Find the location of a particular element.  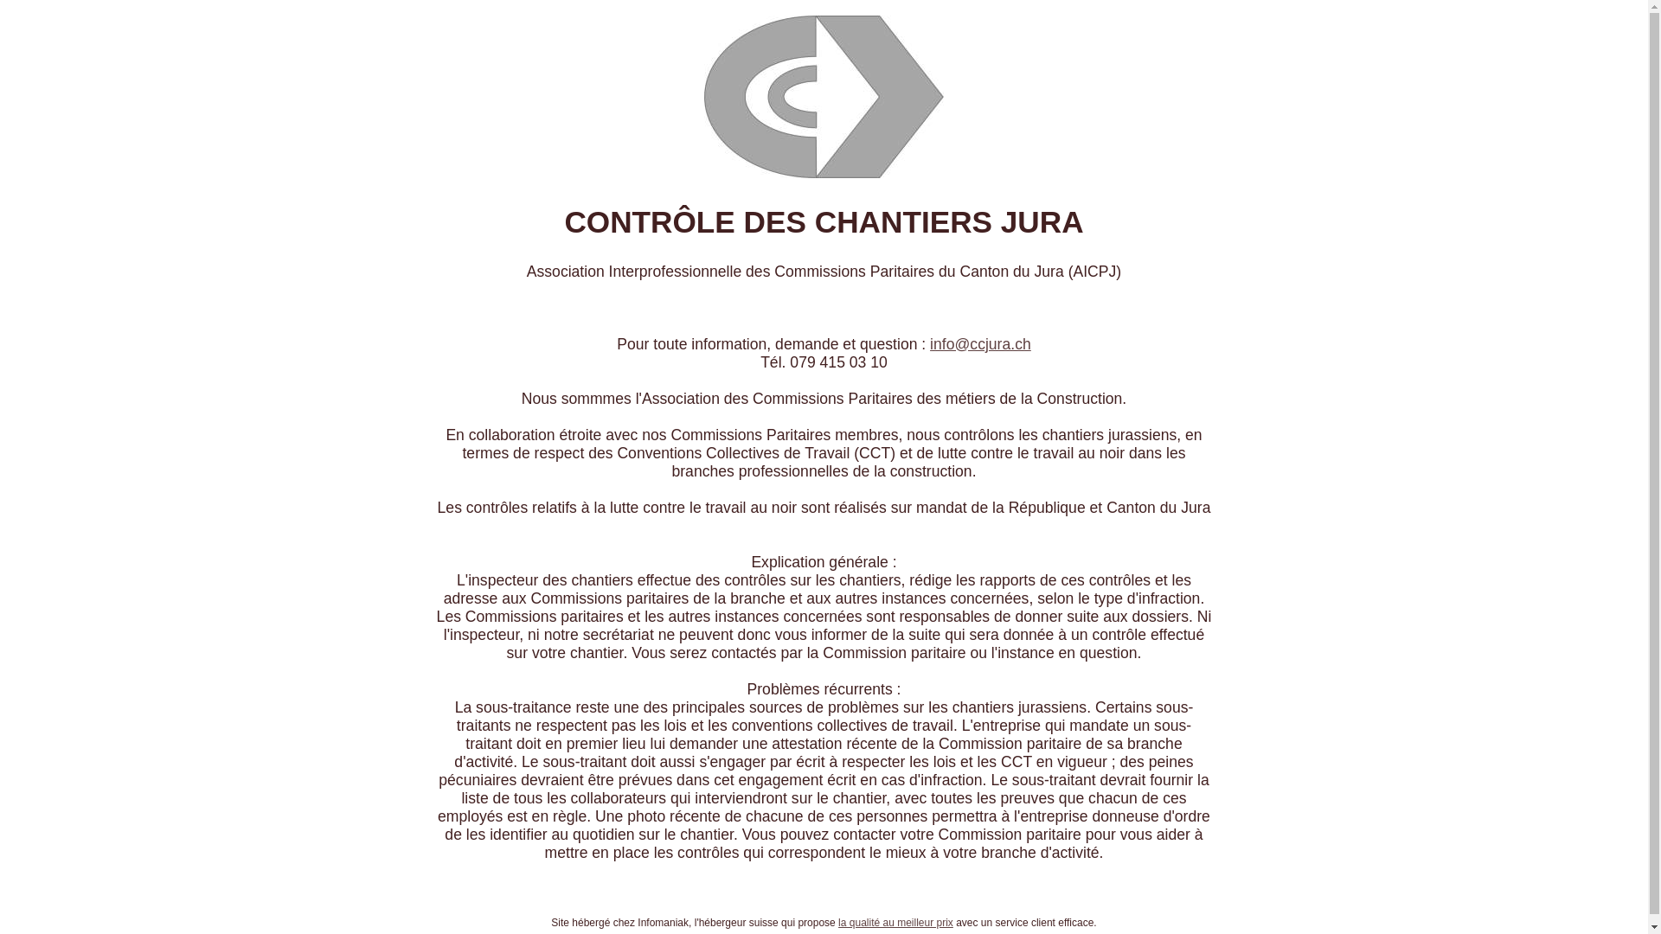

info@ccjura.ch is located at coordinates (981, 344).